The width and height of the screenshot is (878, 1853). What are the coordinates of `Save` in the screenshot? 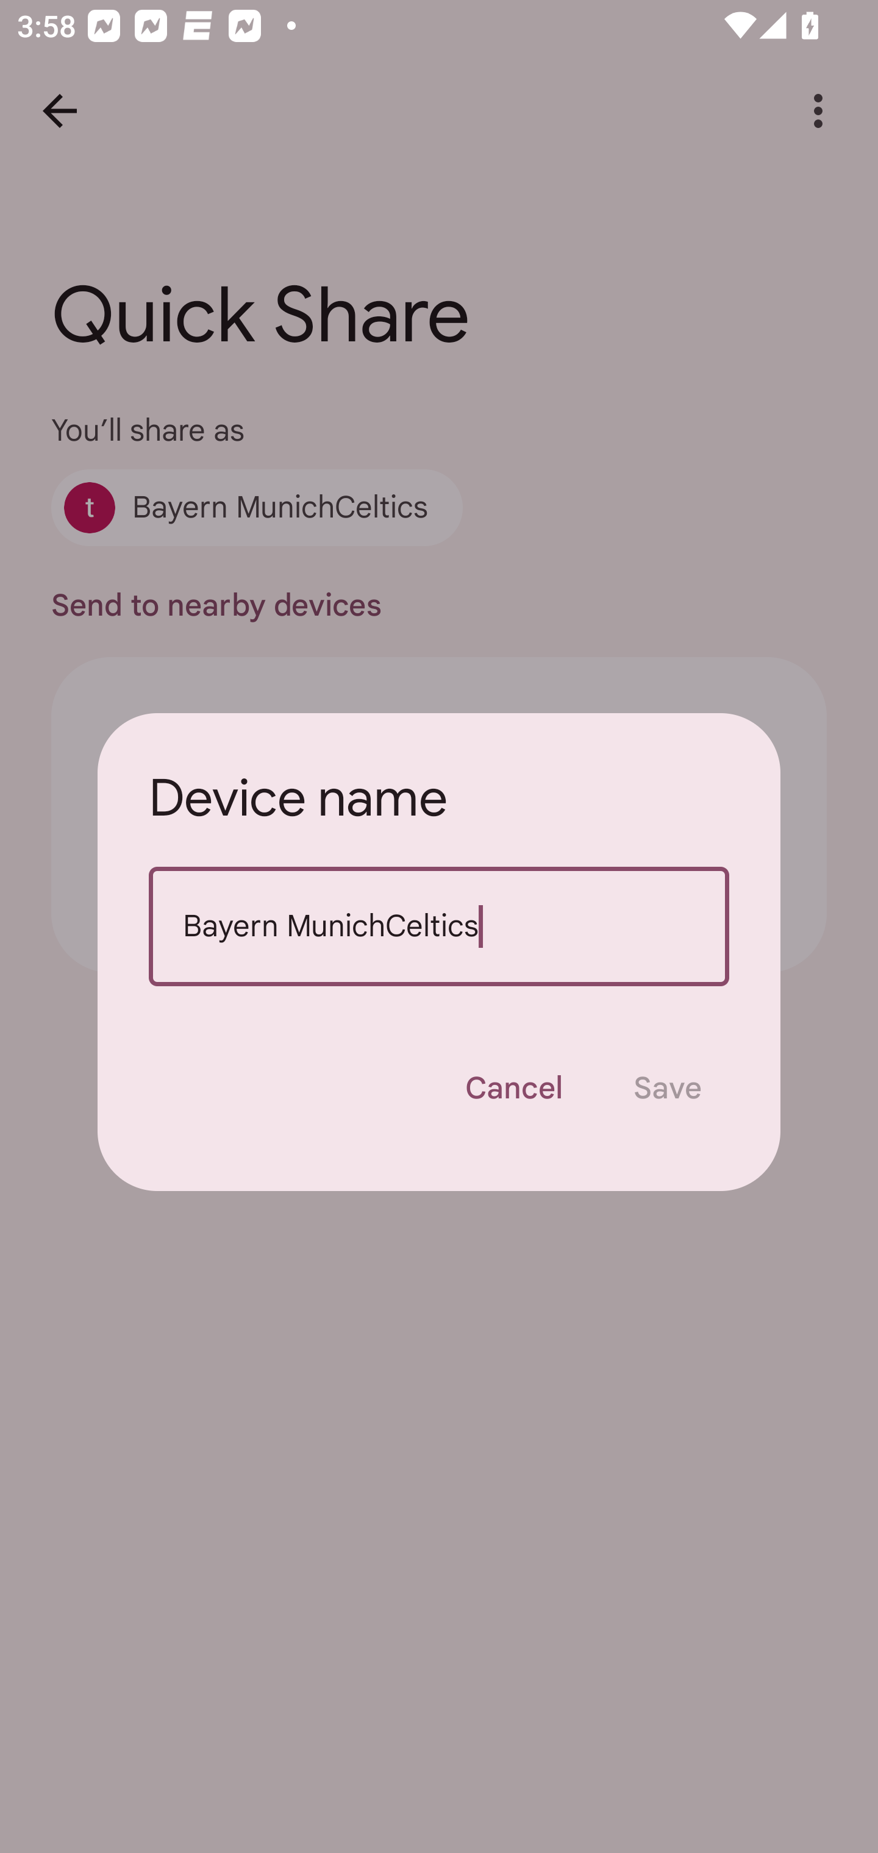 It's located at (667, 1089).